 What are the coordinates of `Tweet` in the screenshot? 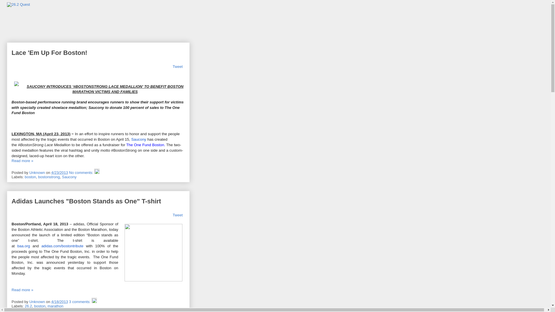 It's located at (177, 66).